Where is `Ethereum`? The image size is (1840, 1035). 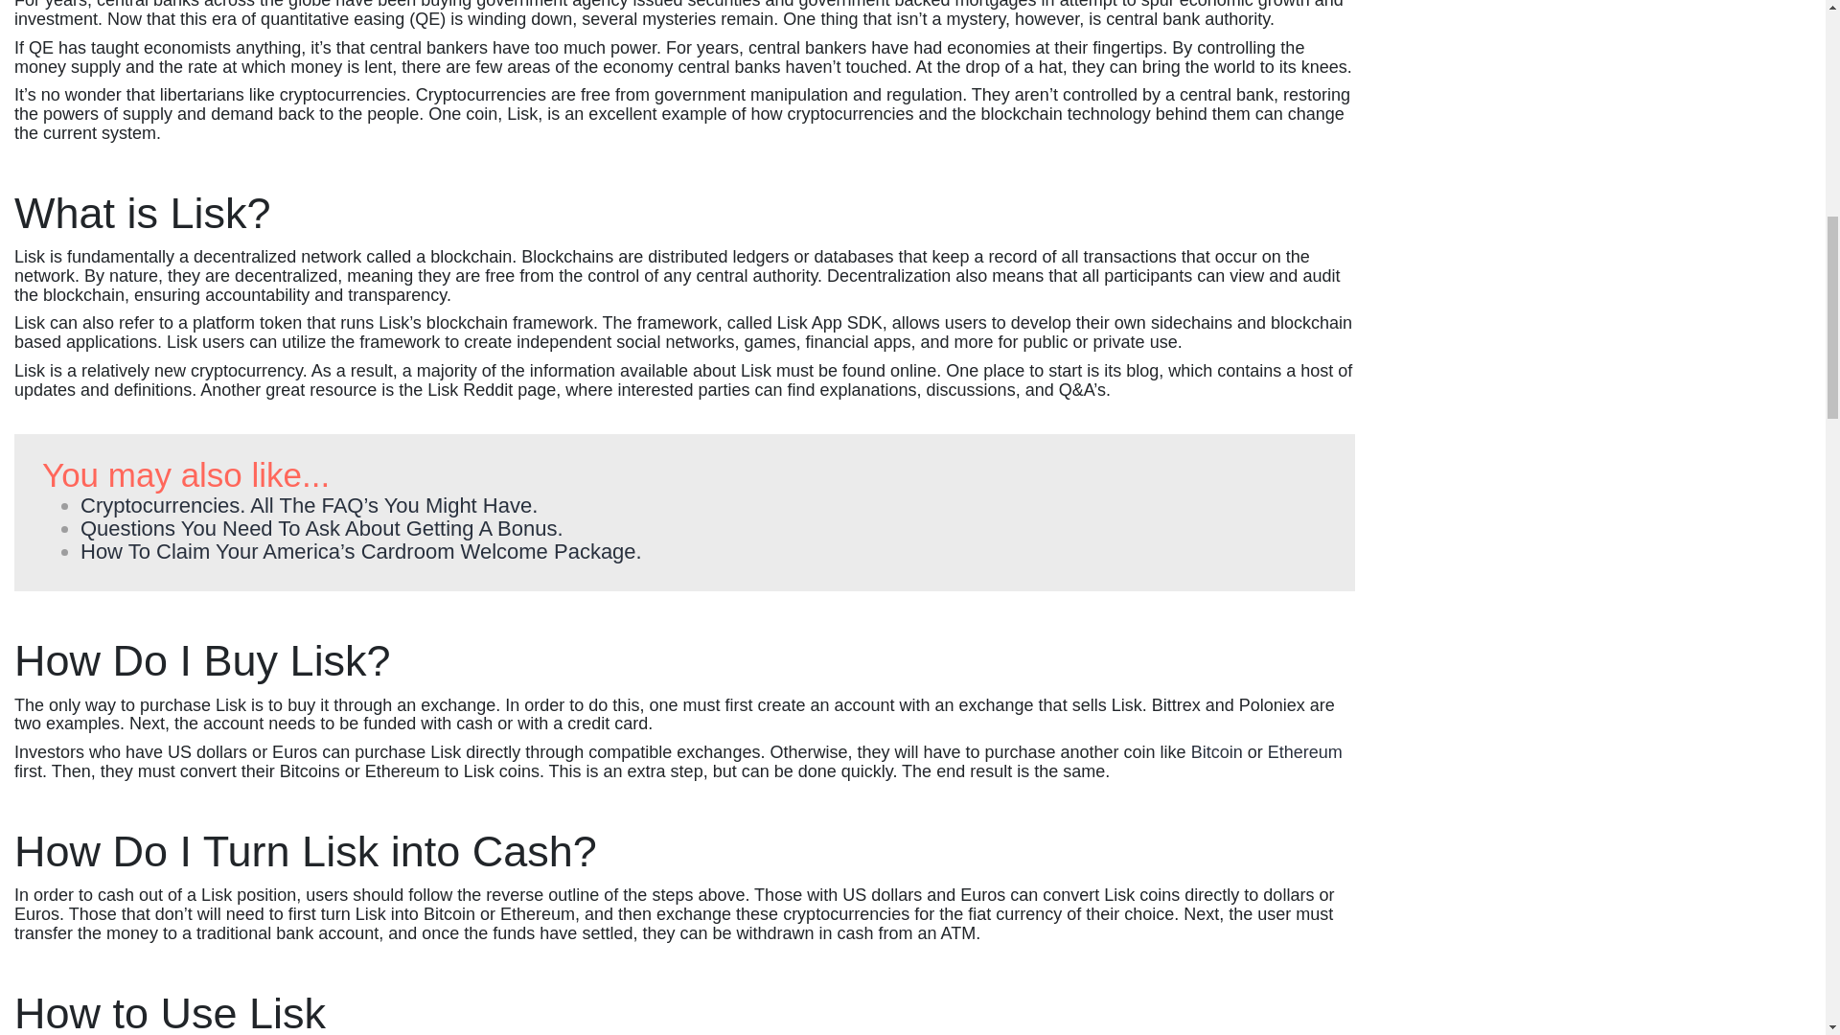 Ethereum is located at coordinates (1305, 751).